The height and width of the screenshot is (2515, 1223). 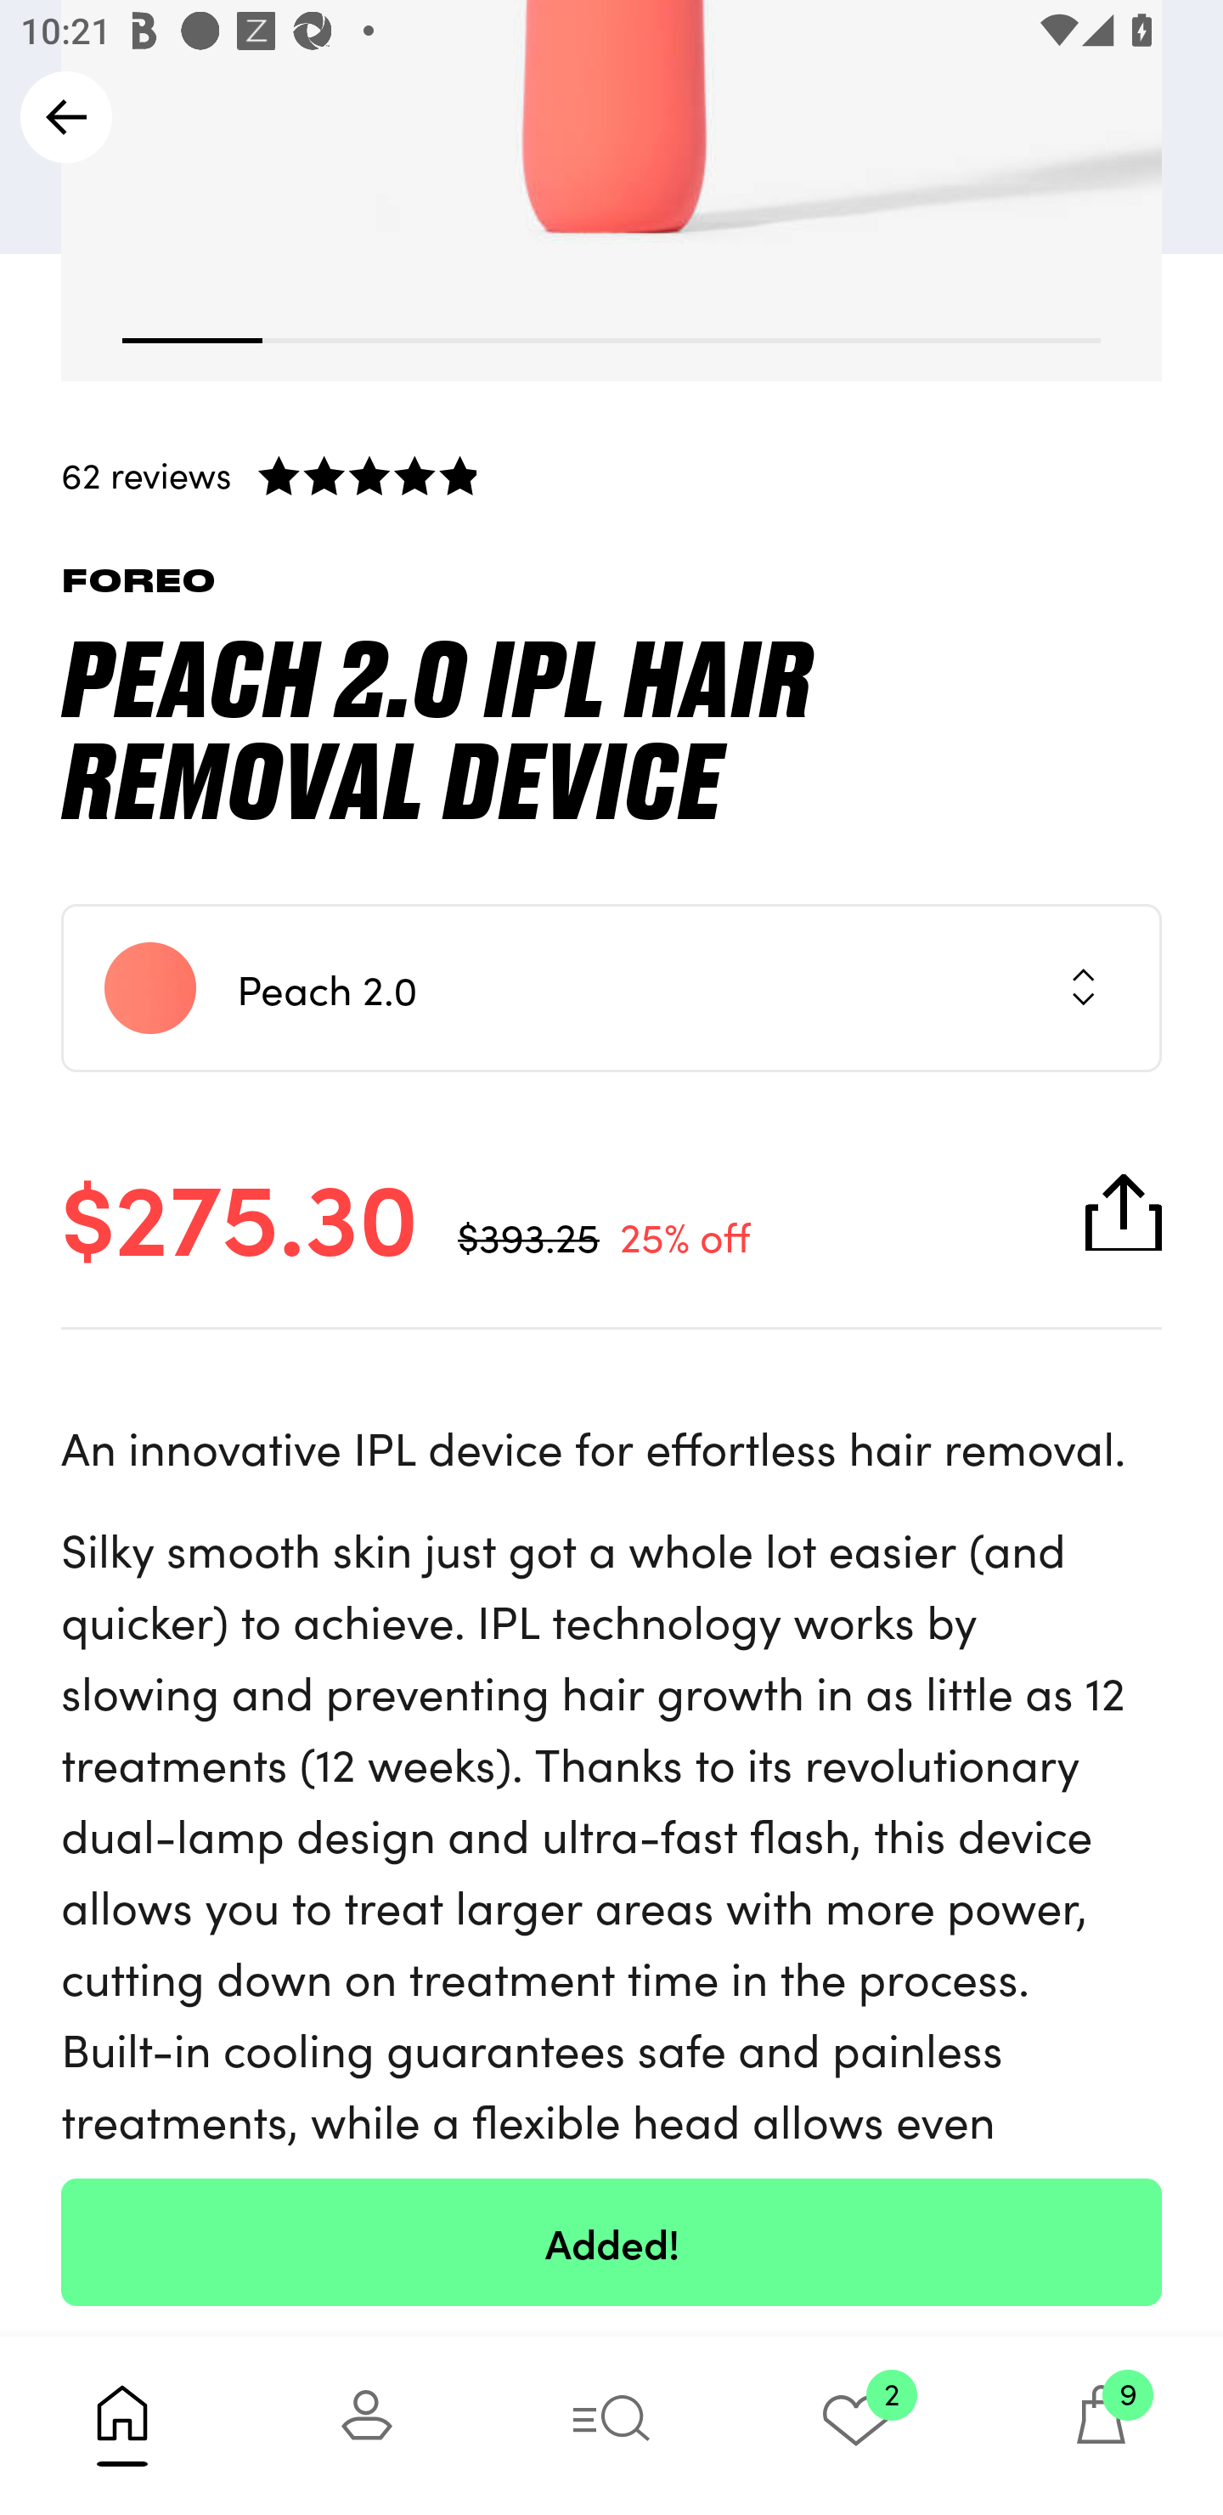 What do you see at coordinates (611, 474) in the screenshot?
I see `62 reviews` at bounding box center [611, 474].